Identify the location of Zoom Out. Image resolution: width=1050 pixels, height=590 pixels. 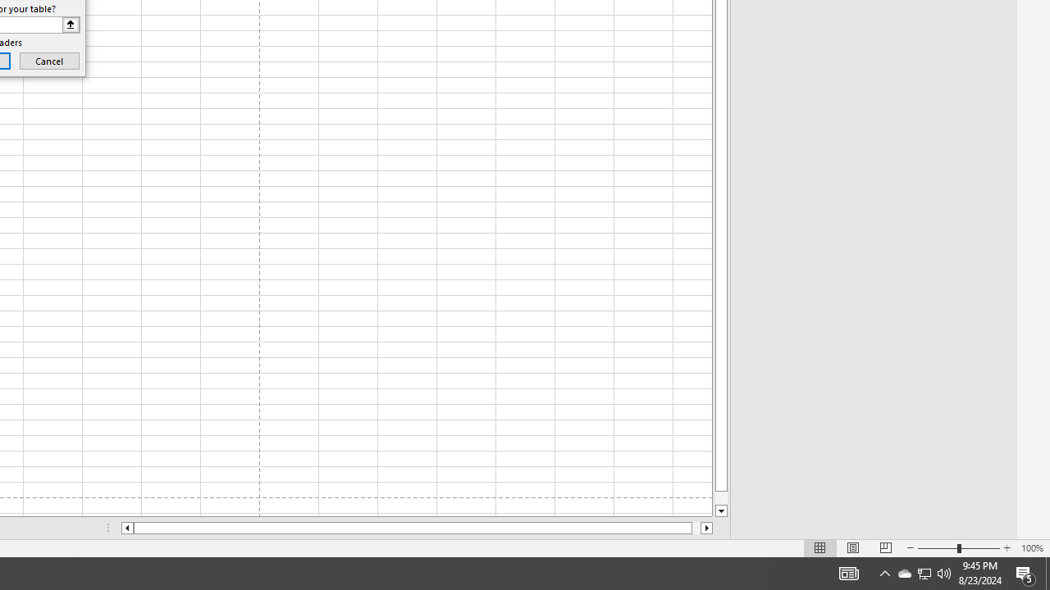
(937, 547).